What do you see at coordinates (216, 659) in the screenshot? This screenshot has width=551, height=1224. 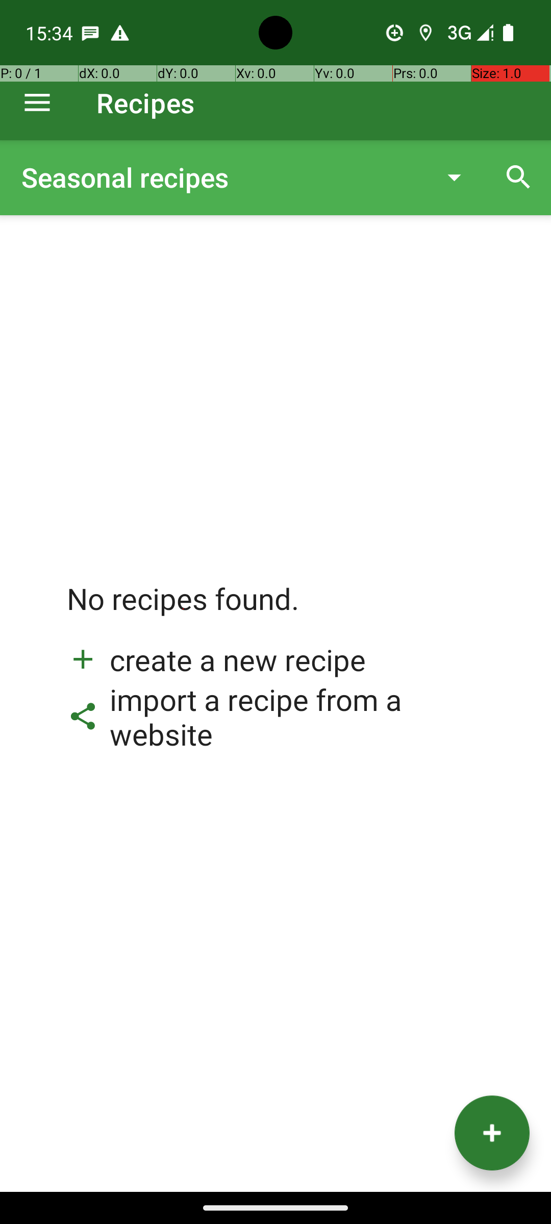 I see `create a new recipe` at bounding box center [216, 659].